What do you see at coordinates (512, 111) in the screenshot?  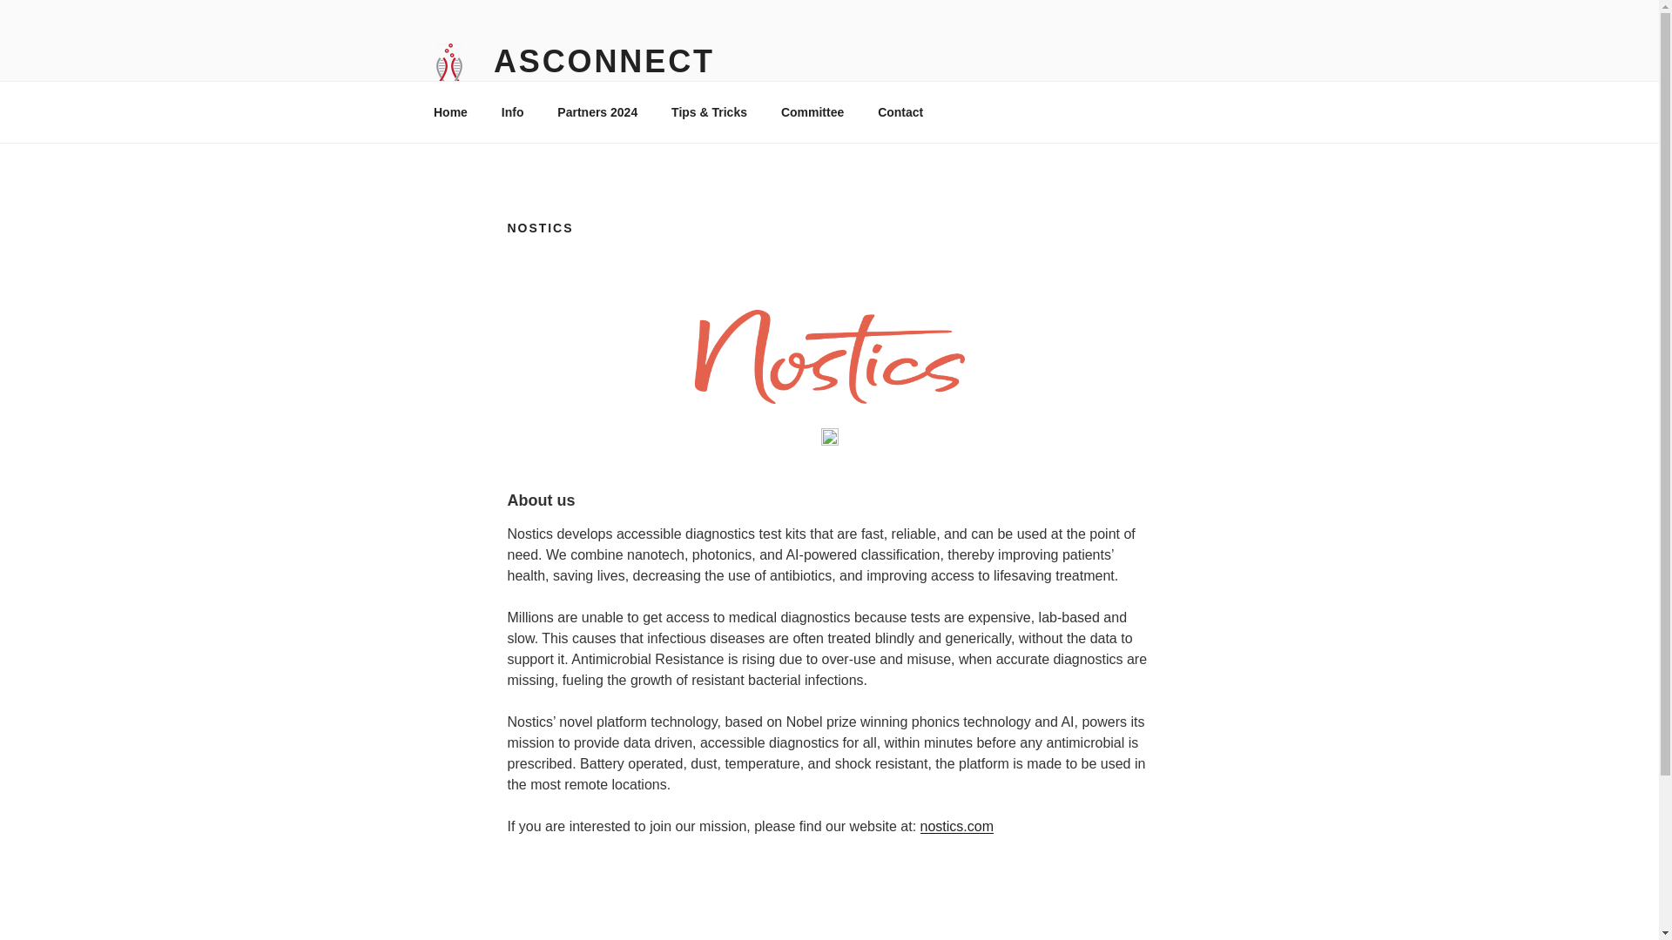 I see `Info` at bounding box center [512, 111].